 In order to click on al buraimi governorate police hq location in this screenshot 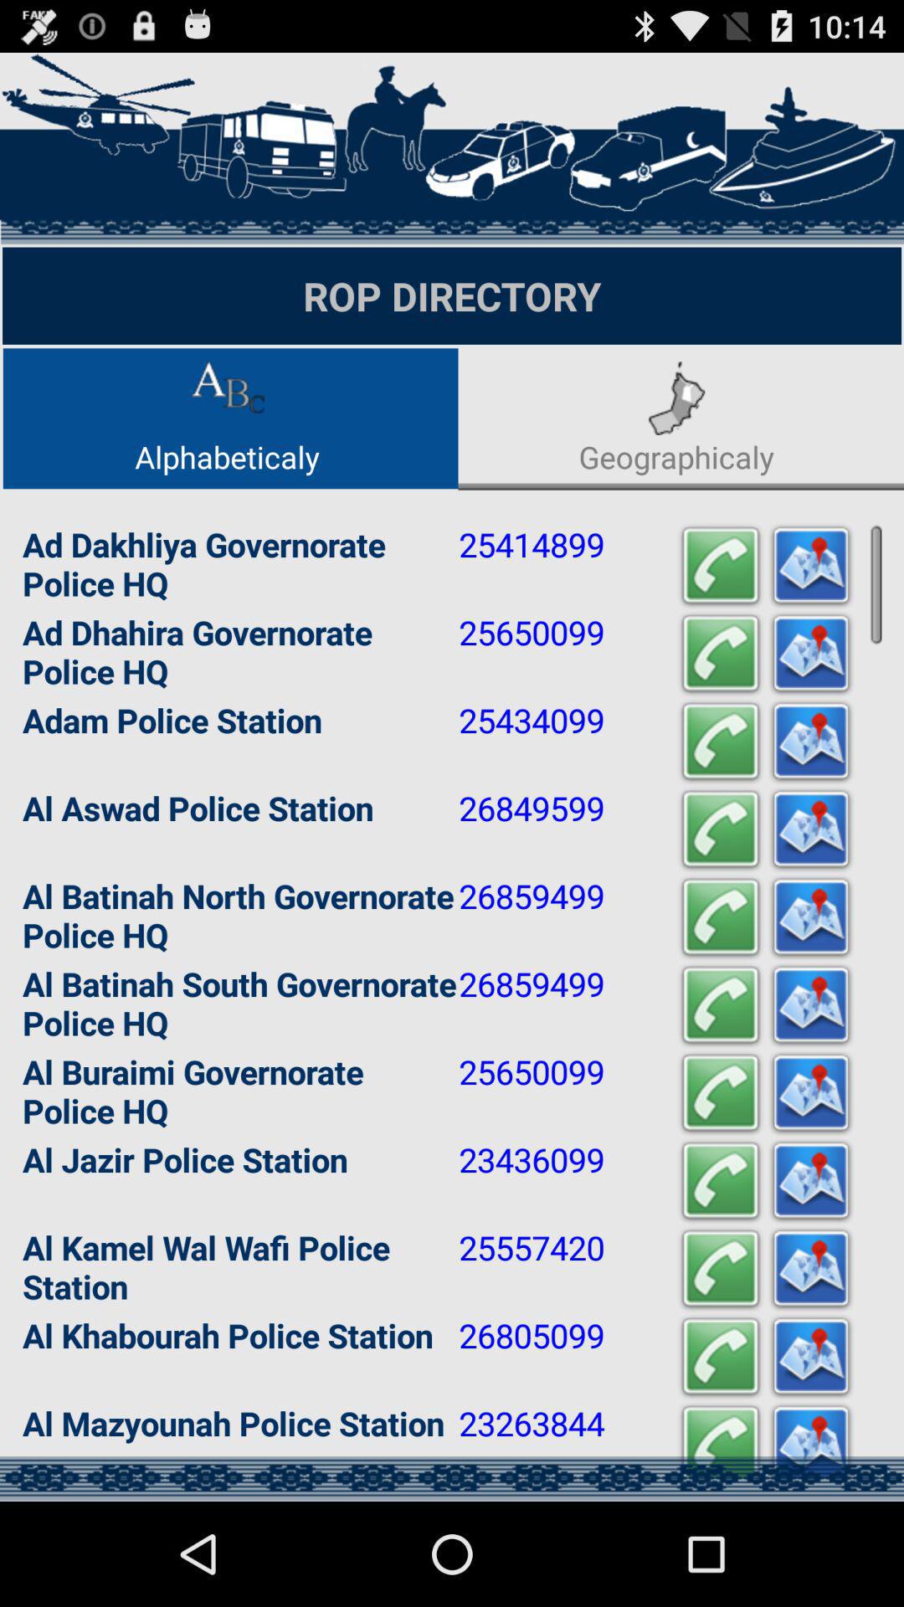, I will do `click(811, 1093)`.